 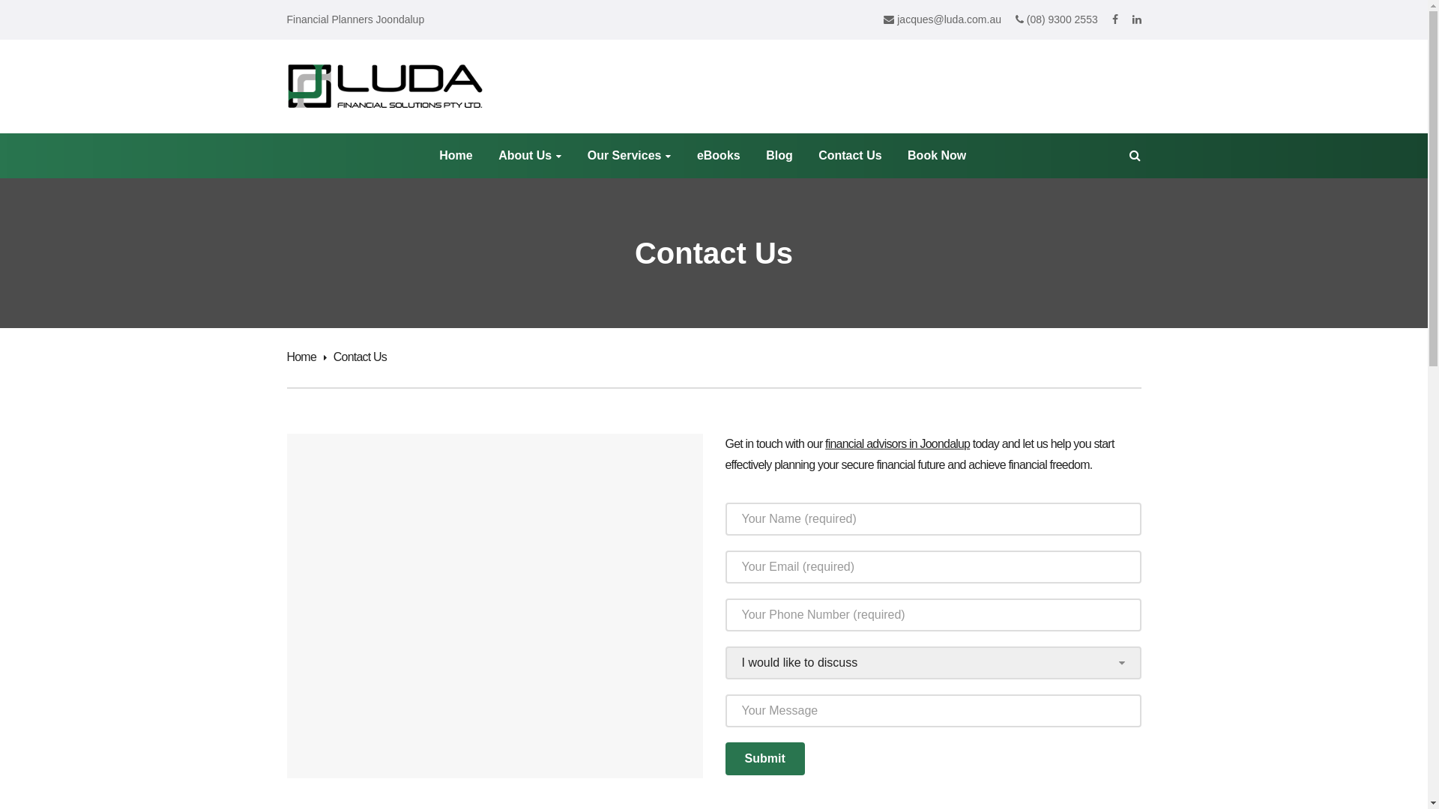 What do you see at coordinates (937, 156) in the screenshot?
I see `Book Now` at bounding box center [937, 156].